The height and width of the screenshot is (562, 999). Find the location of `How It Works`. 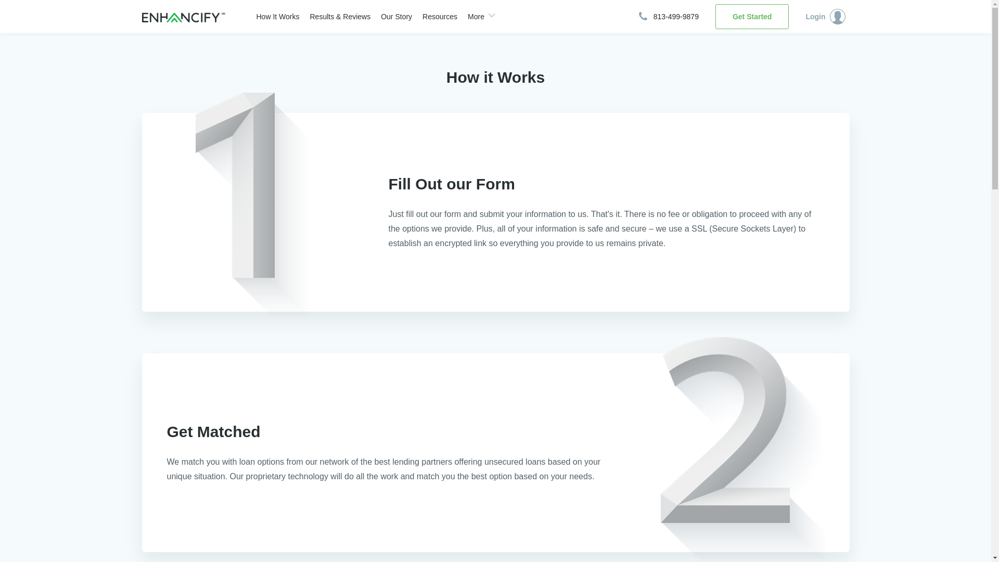

How It Works is located at coordinates (272, 17).